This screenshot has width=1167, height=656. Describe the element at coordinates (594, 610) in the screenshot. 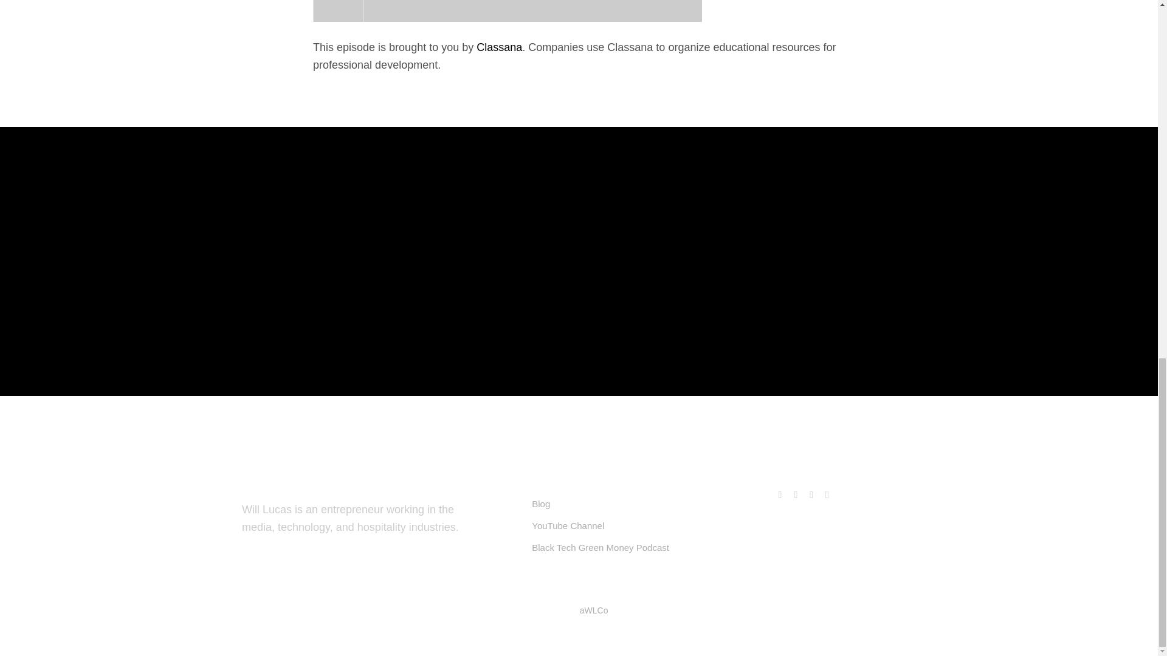

I see `aWLCo` at that location.